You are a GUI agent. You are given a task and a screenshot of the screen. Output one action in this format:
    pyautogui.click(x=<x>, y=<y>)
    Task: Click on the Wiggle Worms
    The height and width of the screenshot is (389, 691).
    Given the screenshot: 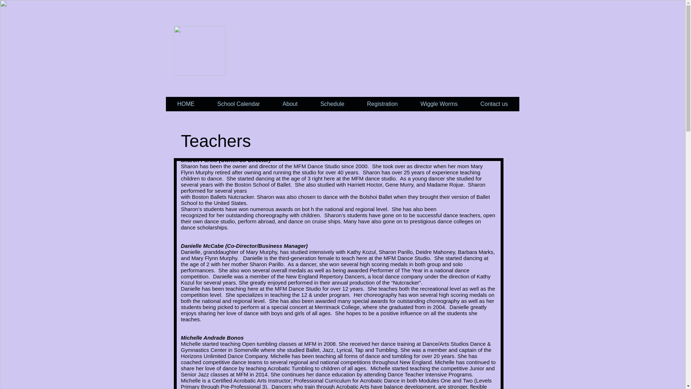 What is the action you would take?
    pyautogui.click(x=439, y=104)
    